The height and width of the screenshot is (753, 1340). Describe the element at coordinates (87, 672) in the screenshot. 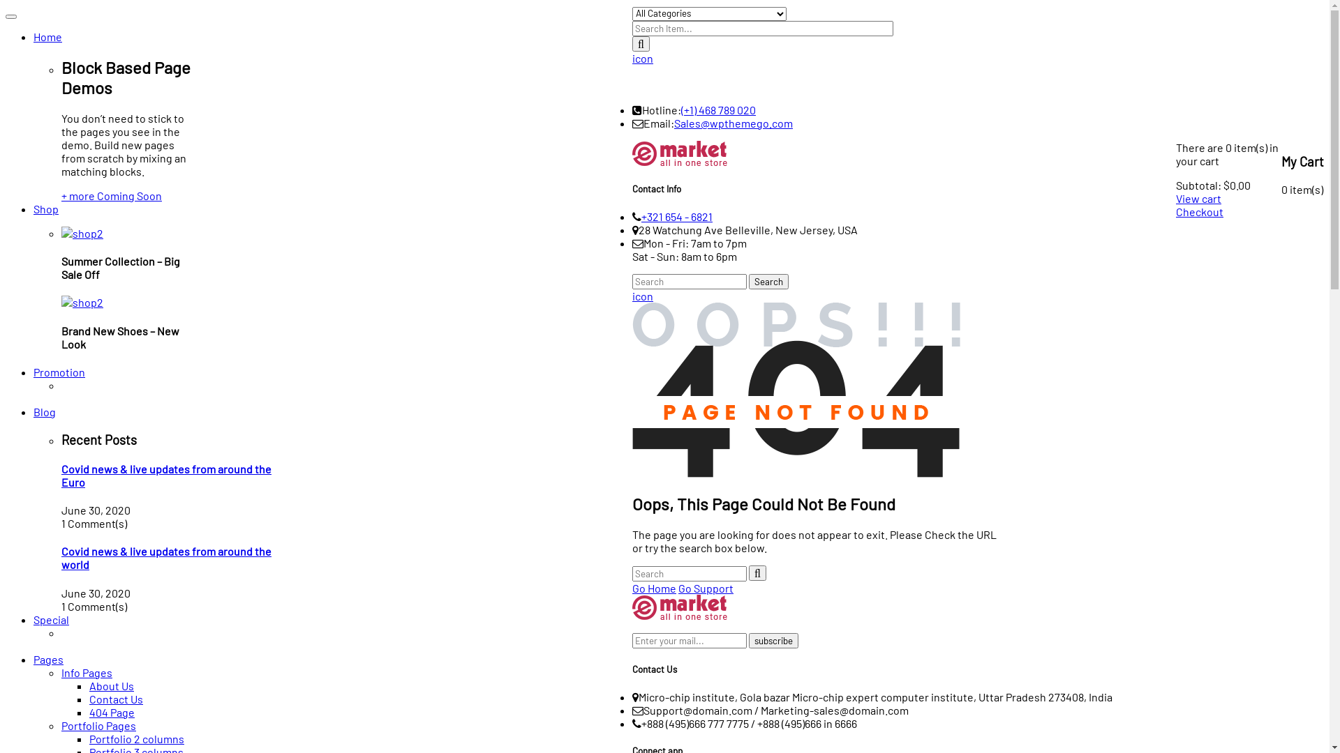

I see `Info Pages` at that location.